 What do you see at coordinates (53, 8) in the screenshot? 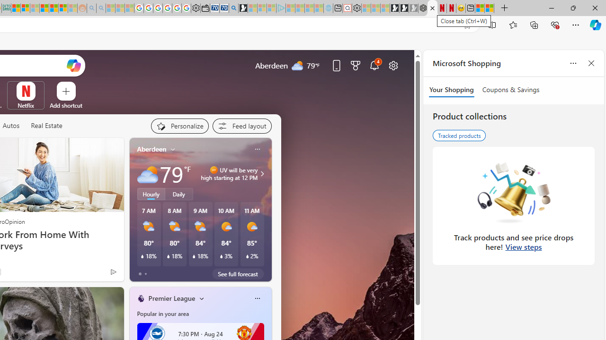
I see `Kinda Frugal - MSN` at bounding box center [53, 8].